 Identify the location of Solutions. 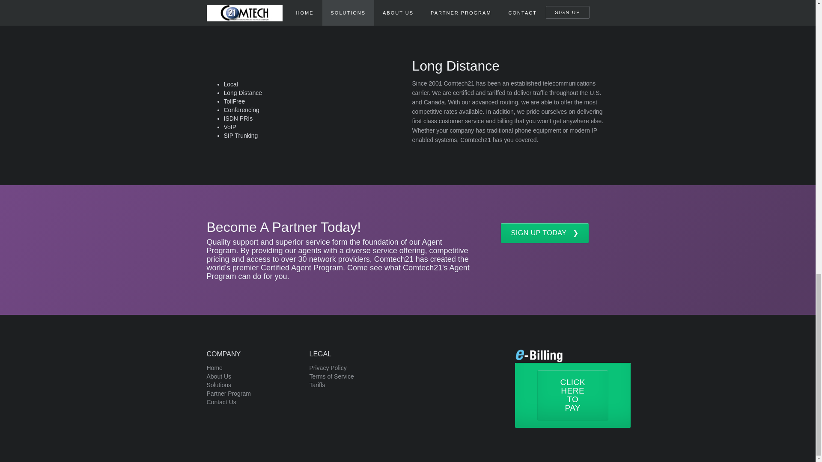
(218, 385).